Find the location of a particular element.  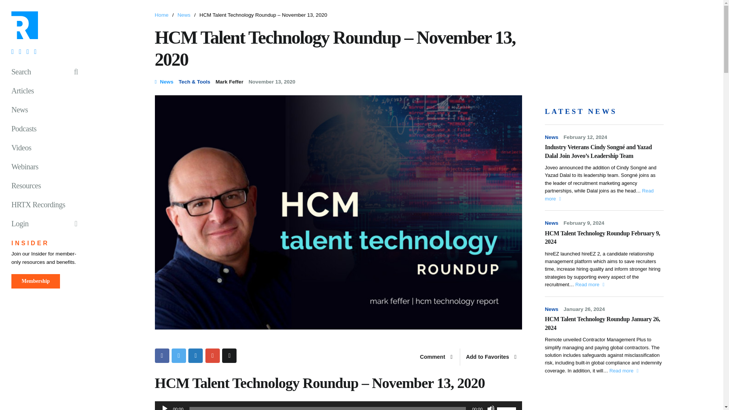

Home is located at coordinates (161, 15).